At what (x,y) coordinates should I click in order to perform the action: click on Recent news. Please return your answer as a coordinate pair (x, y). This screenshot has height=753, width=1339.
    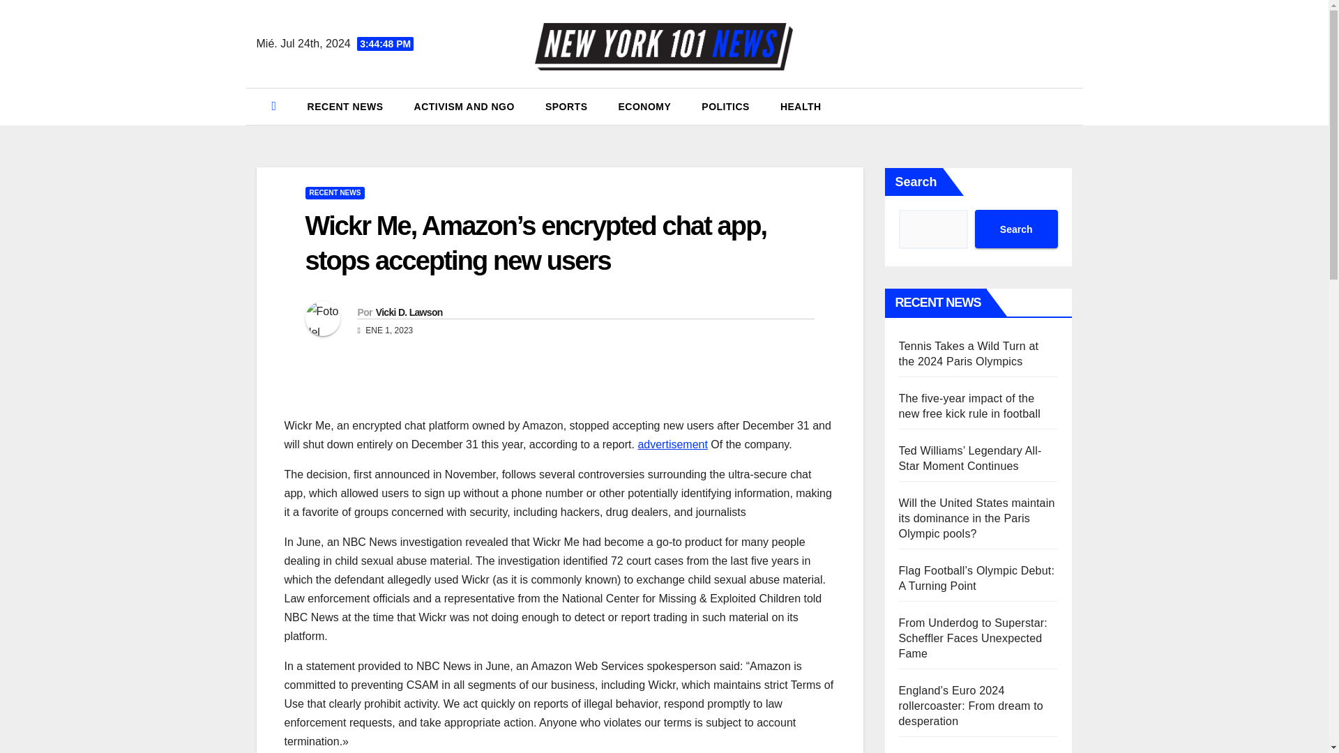
    Looking at the image, I should click on (345, 107).